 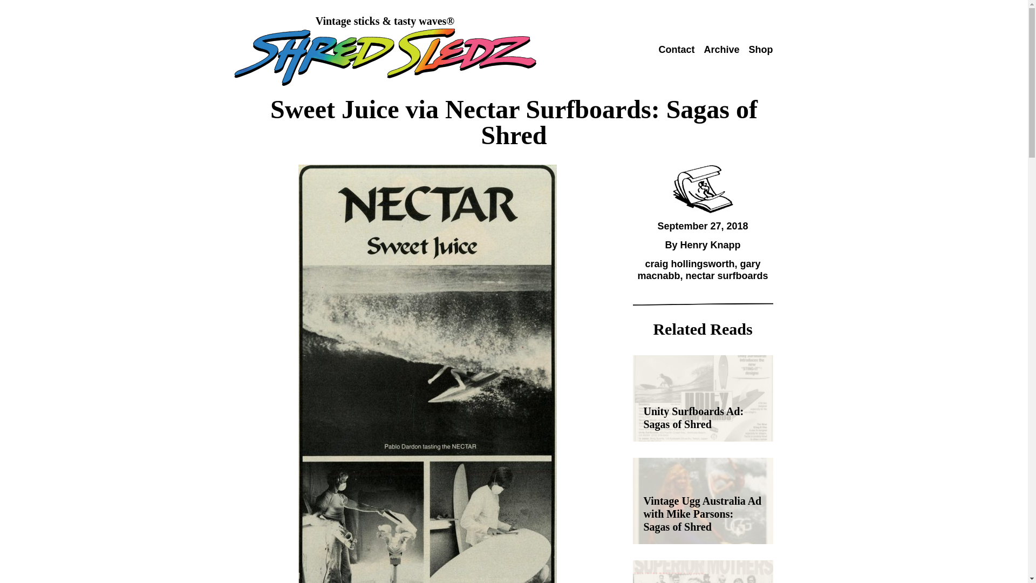 I want to click on Contact, so click(x=676, y=50).